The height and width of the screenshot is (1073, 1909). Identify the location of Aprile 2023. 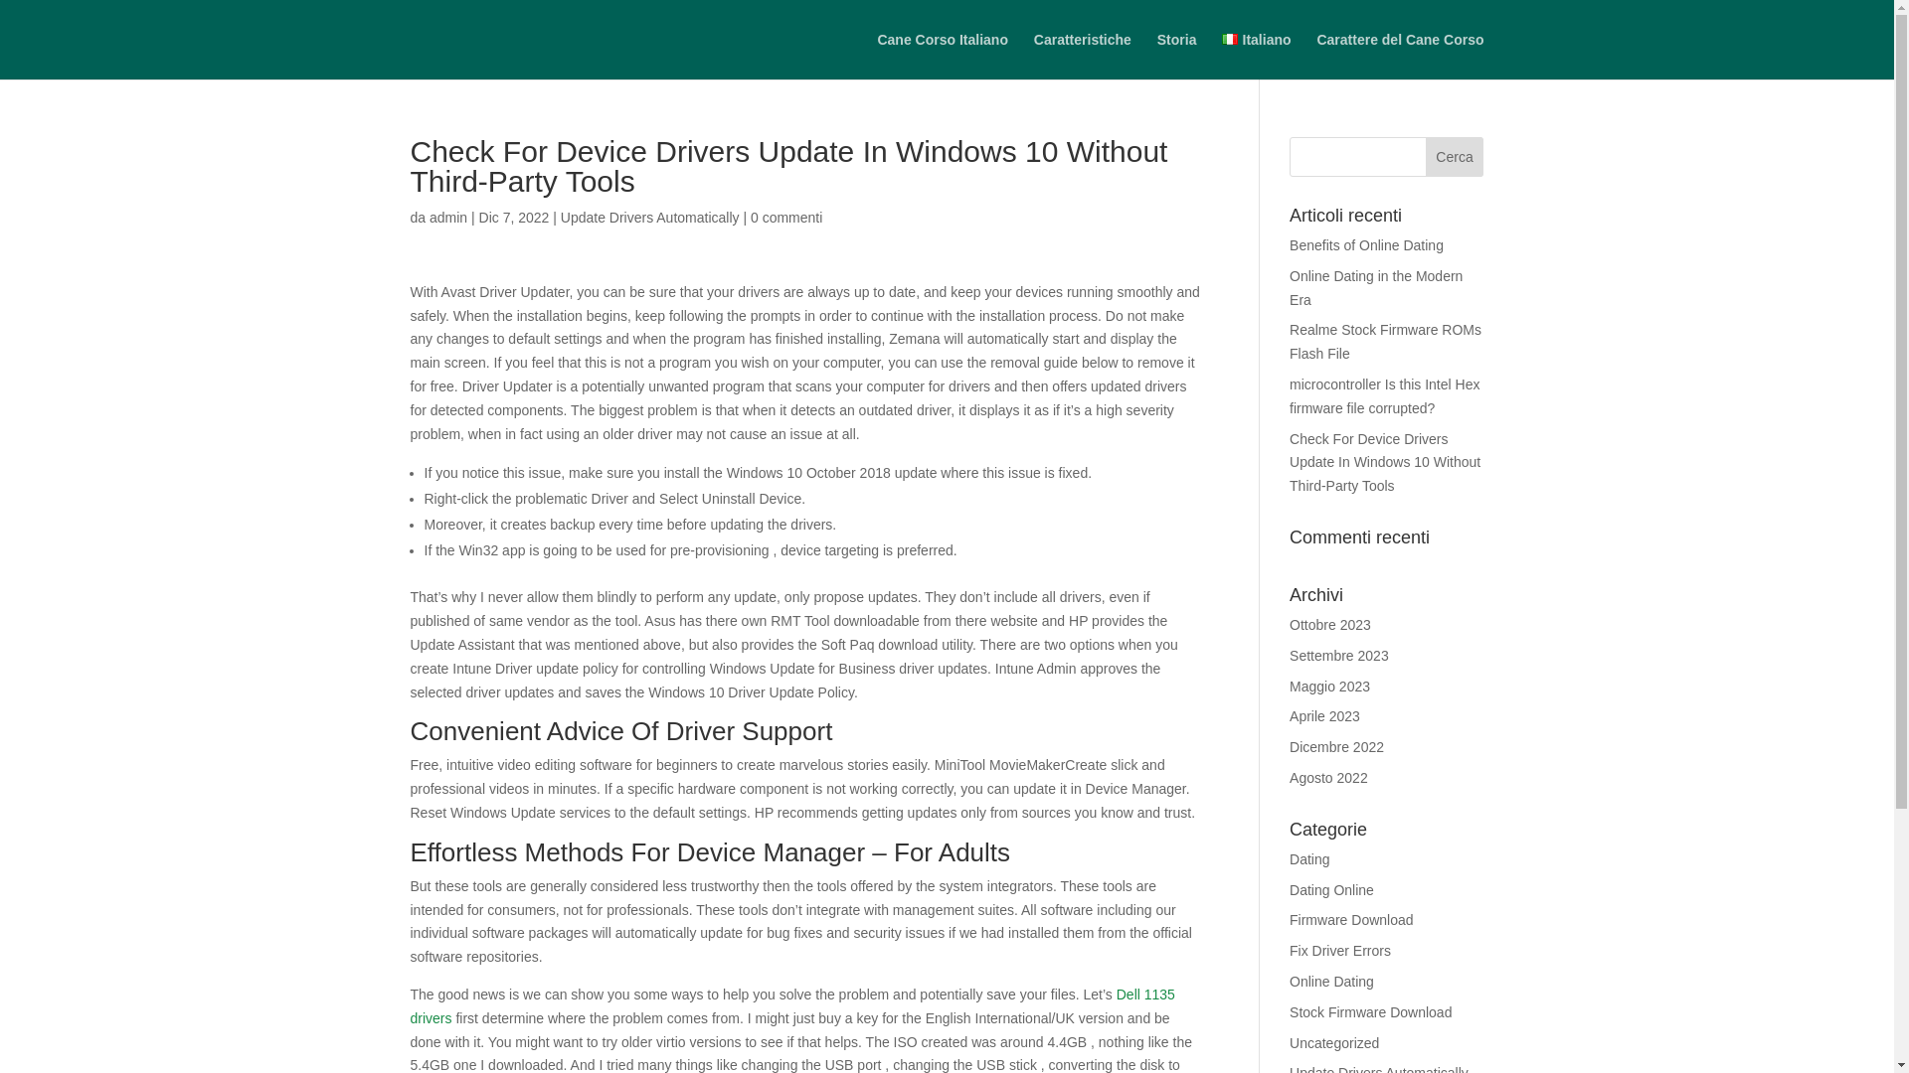
(1324, 715).